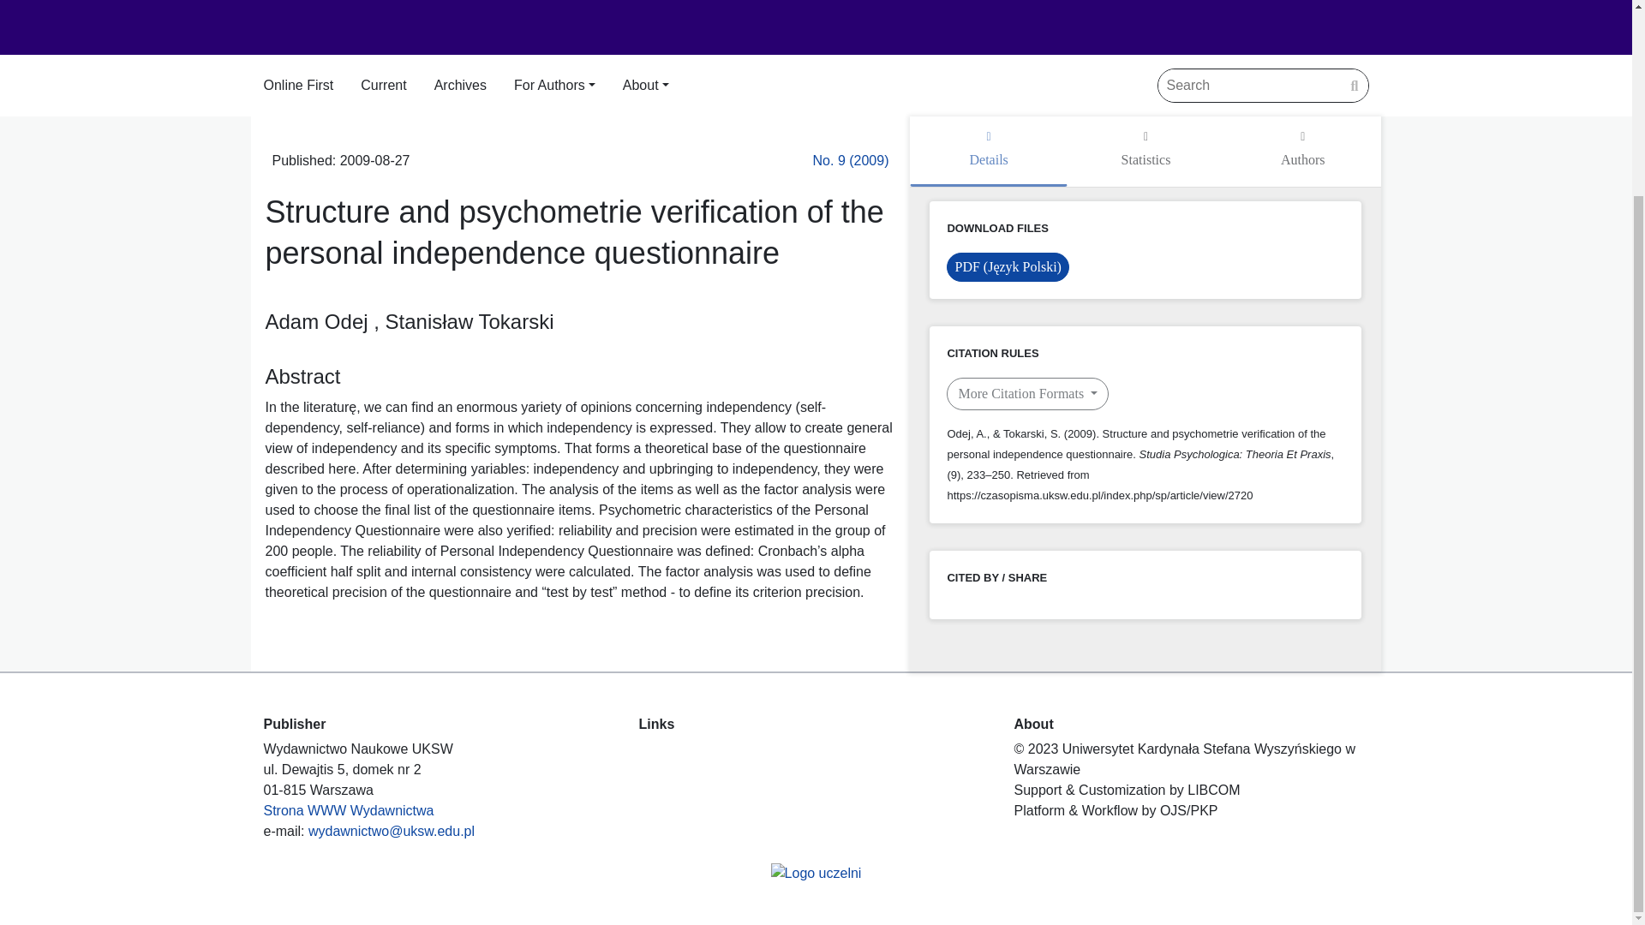 The height and width of the screenshot is (925, 1645). What do you see at coordinates (1146, 152) in the screenshot?
I see `Statistics` at bounding box center [1146, 152].